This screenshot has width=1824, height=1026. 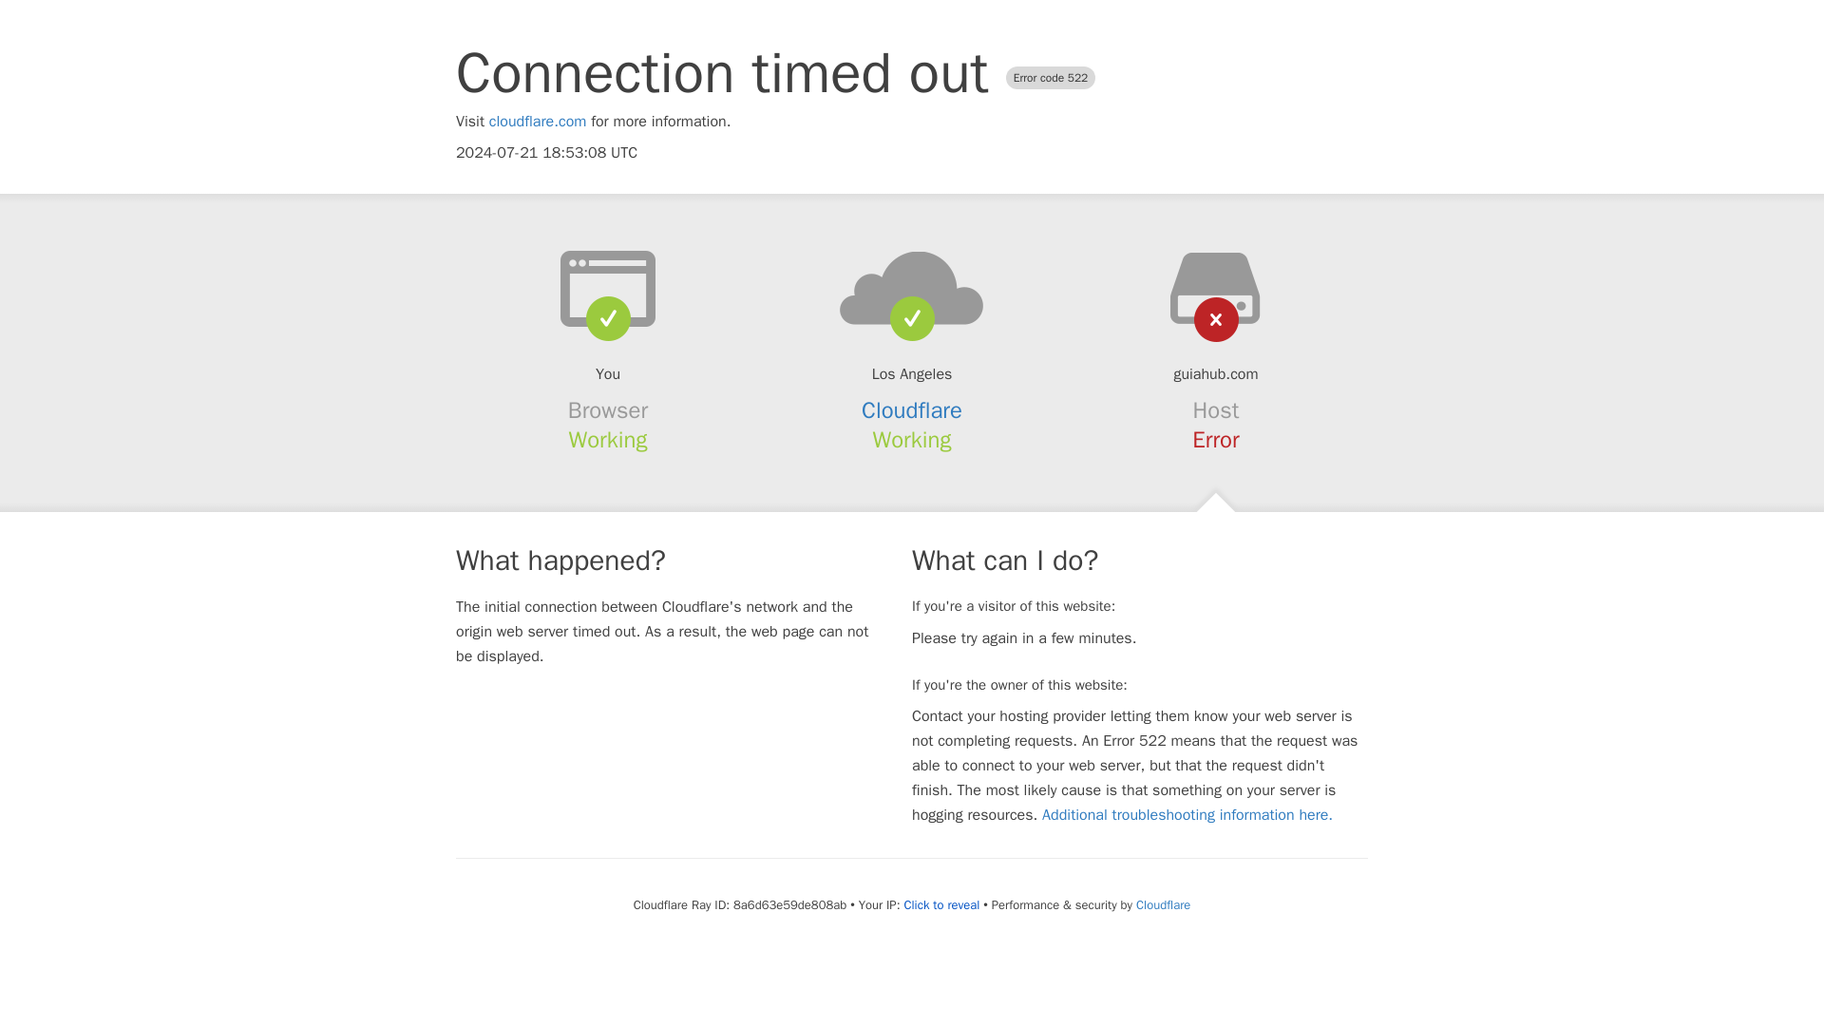 I want to click on Additional troubleshooting information here., so click(x=1187, y=815).